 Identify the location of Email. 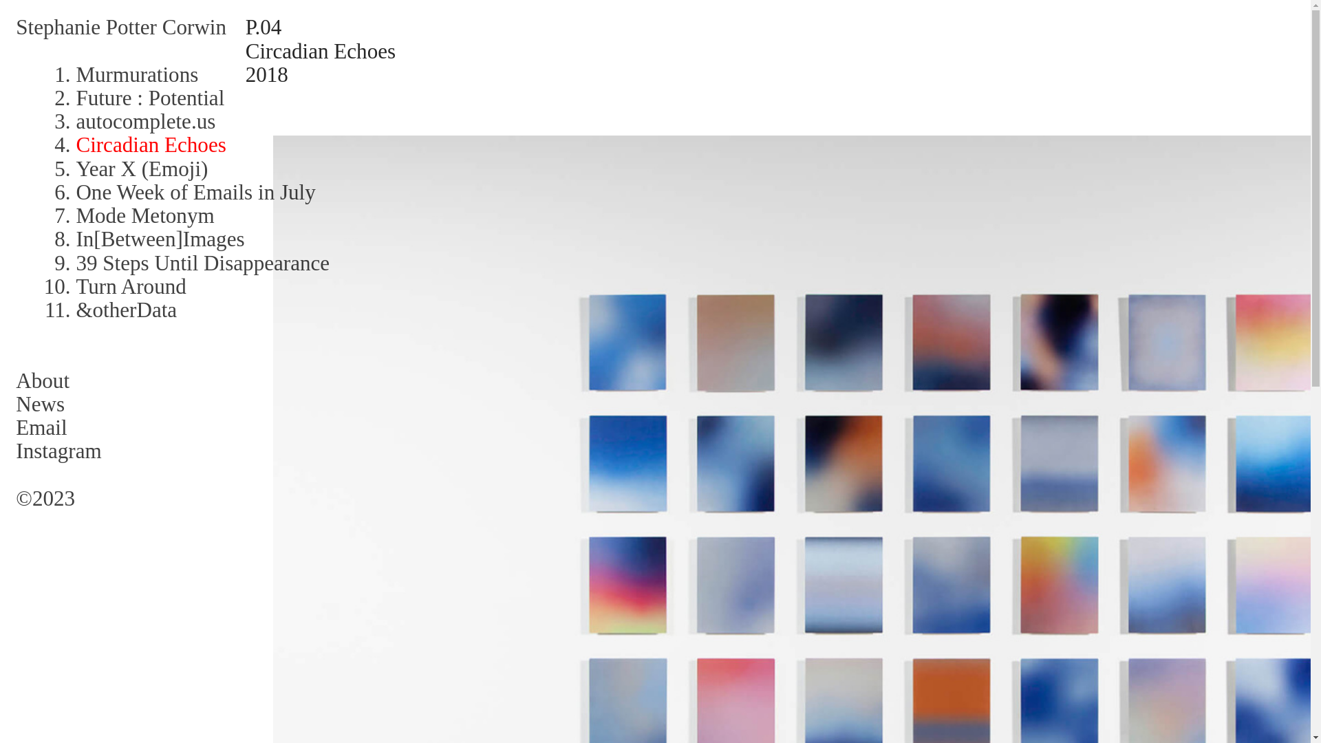
(41, 427).